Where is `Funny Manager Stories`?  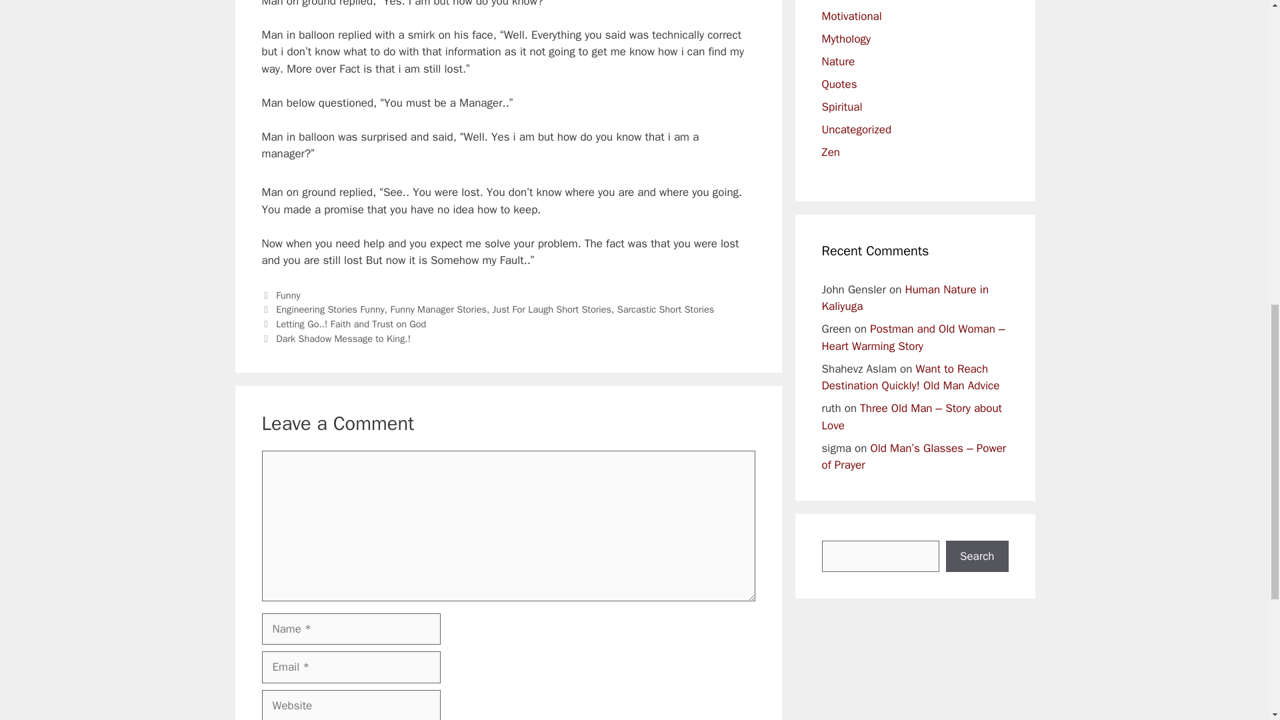
Funny Manager Stories is located at coordinates (438, 309).